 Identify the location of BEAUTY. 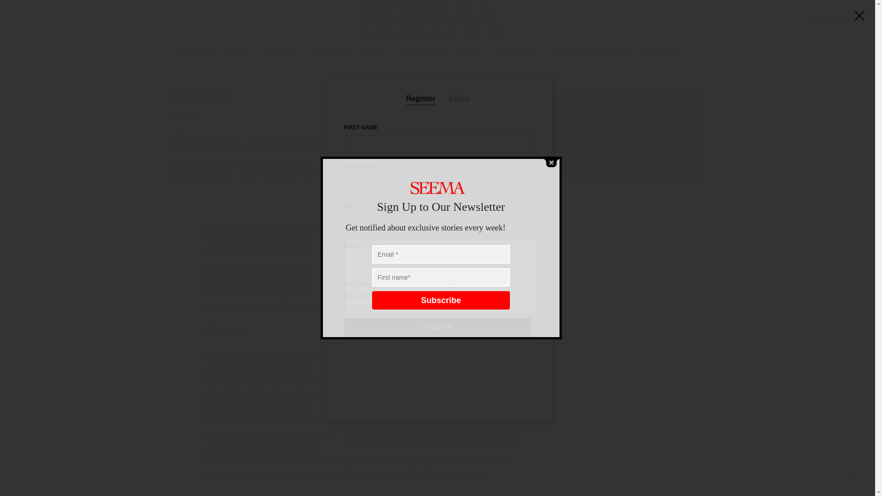
(199, 53).